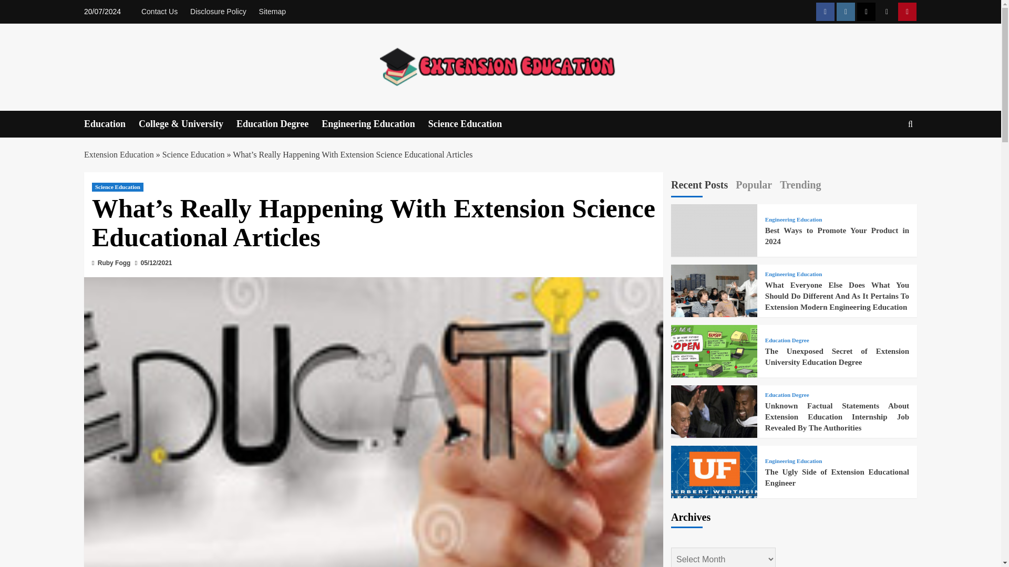 This screenshot has width=1009, height=567. I want to click on Instagram, so click(845, 12).